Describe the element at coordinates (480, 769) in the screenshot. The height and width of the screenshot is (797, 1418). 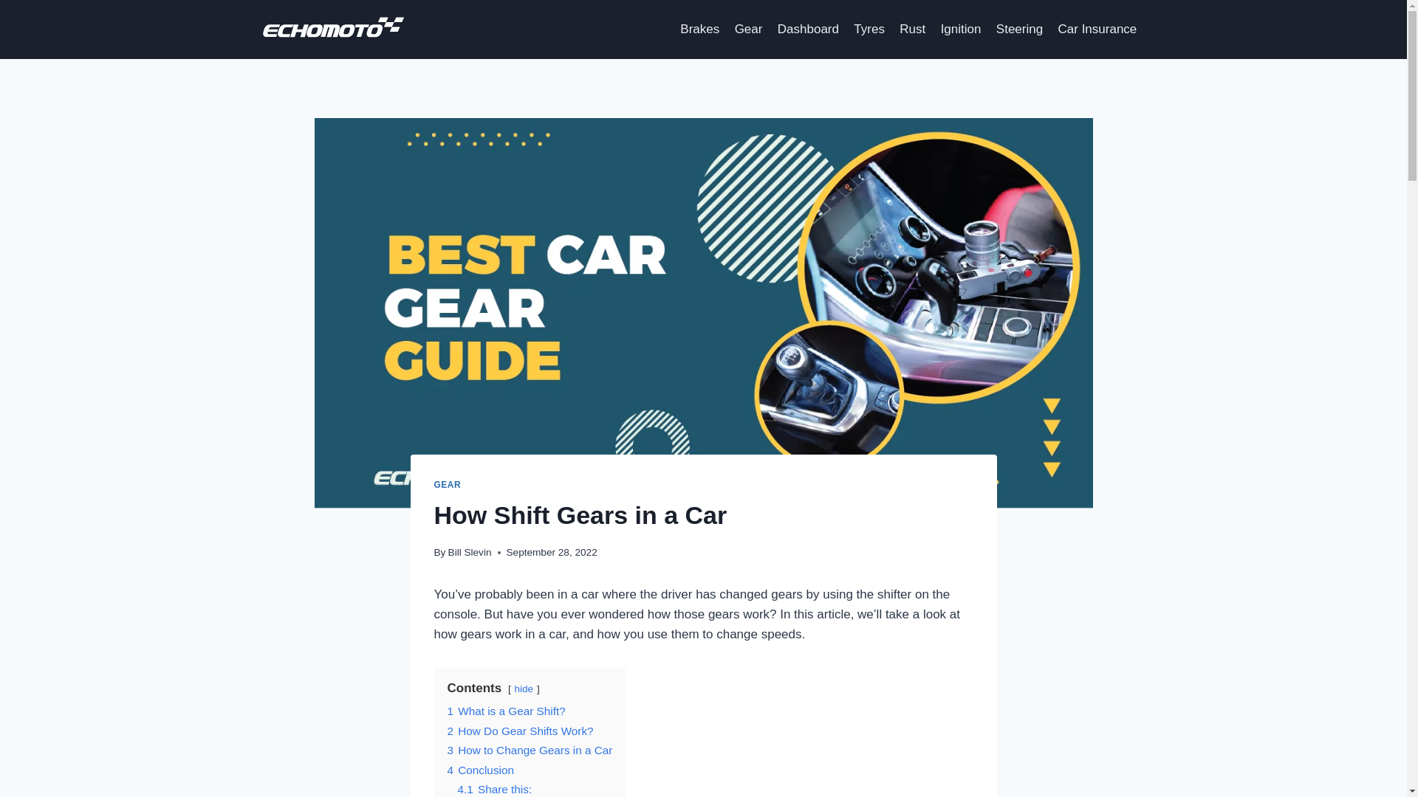
I see `4 Conclusion` at that location.